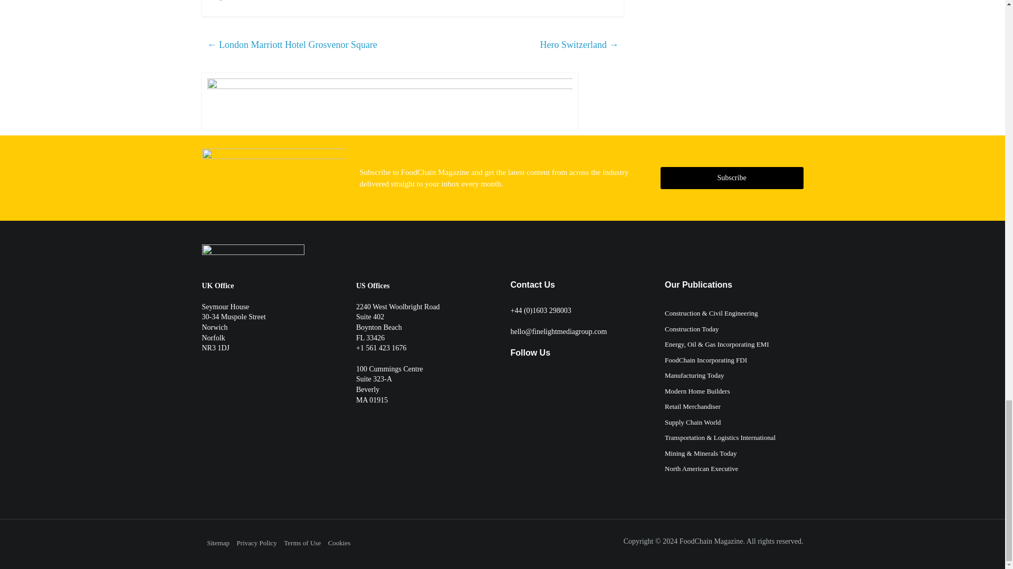 The height and width of the screenshot is (569, 1013). I want to click on Insights, so click(219, 1).